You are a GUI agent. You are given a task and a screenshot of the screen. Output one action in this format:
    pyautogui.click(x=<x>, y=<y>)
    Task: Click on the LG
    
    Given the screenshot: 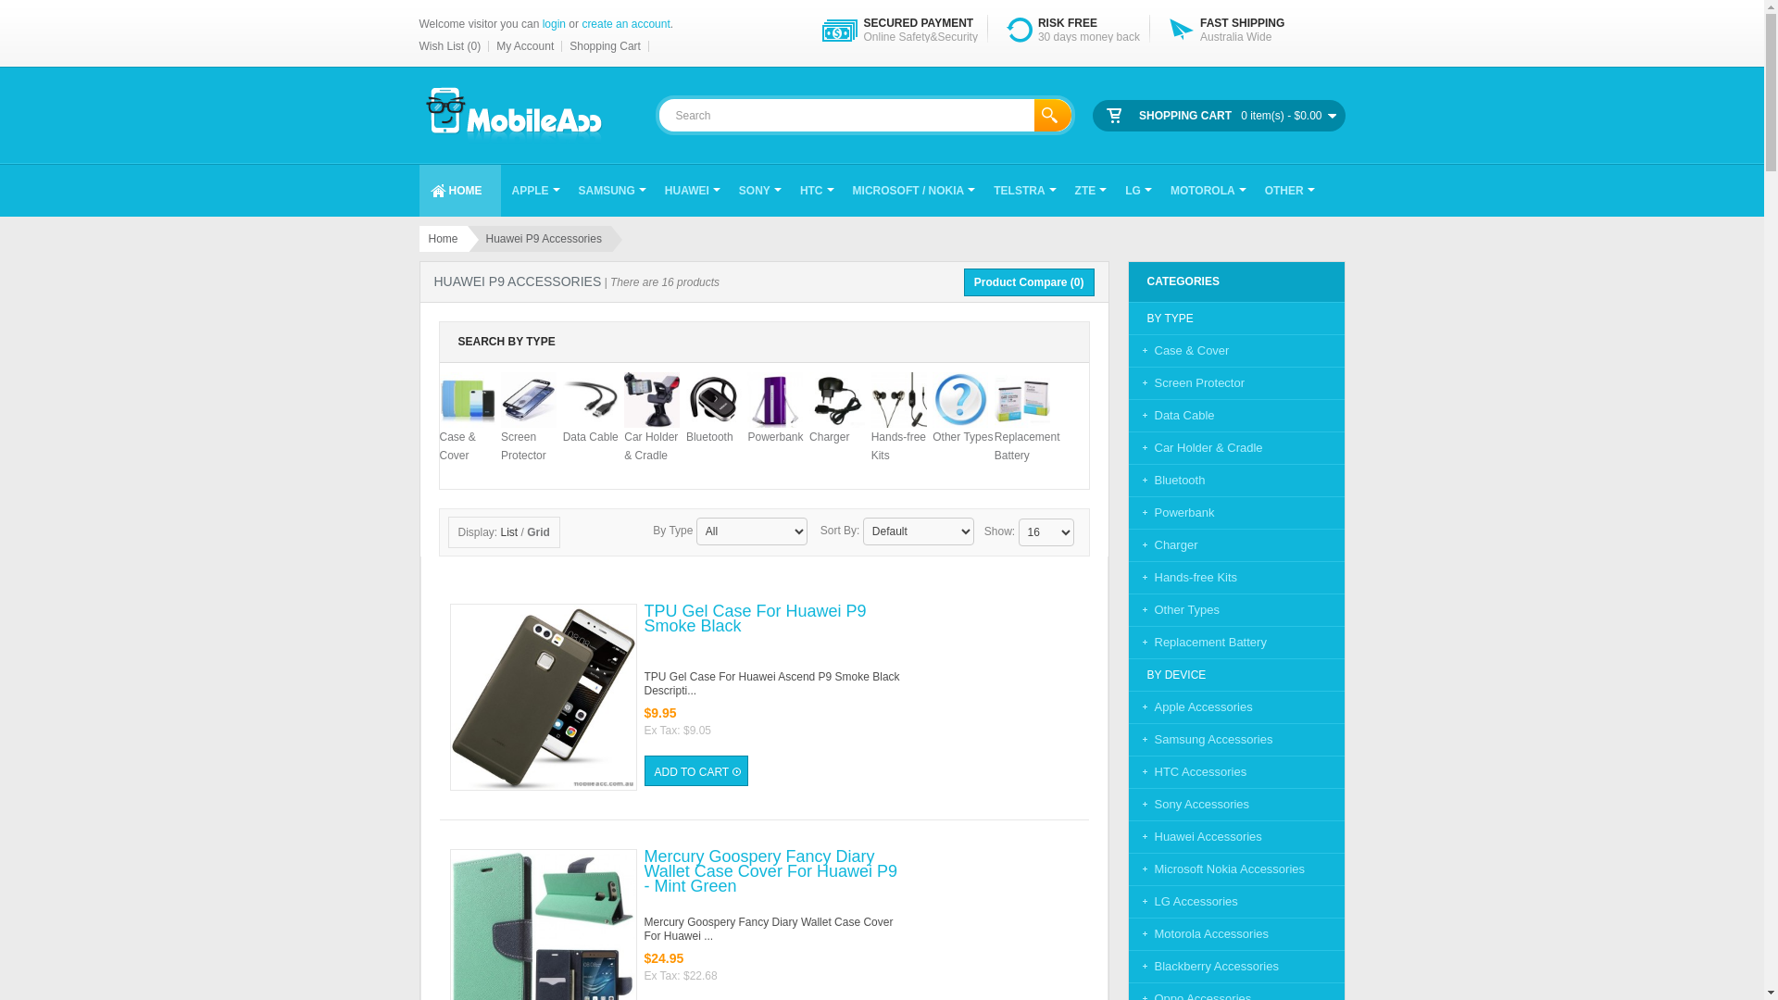 What is the action you would take?
    pyautogui.click(x=1137, y=191)
    